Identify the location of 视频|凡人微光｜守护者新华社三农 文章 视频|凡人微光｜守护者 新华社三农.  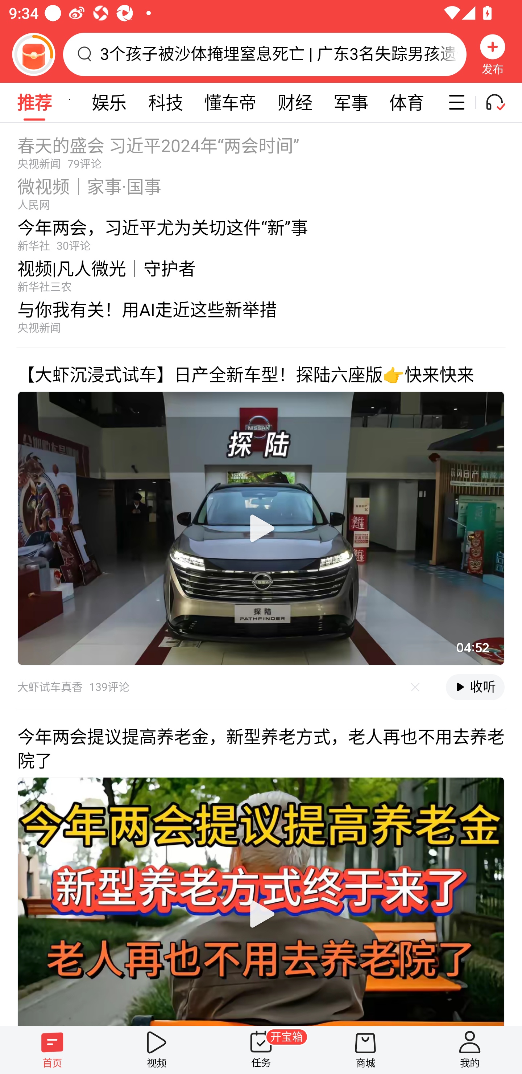
(261, 273).